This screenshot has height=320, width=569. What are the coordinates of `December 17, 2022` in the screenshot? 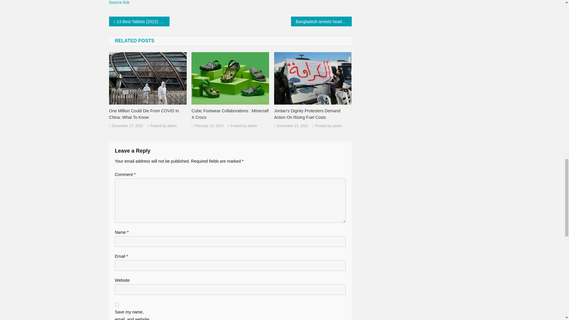 It's located at (127, 126).